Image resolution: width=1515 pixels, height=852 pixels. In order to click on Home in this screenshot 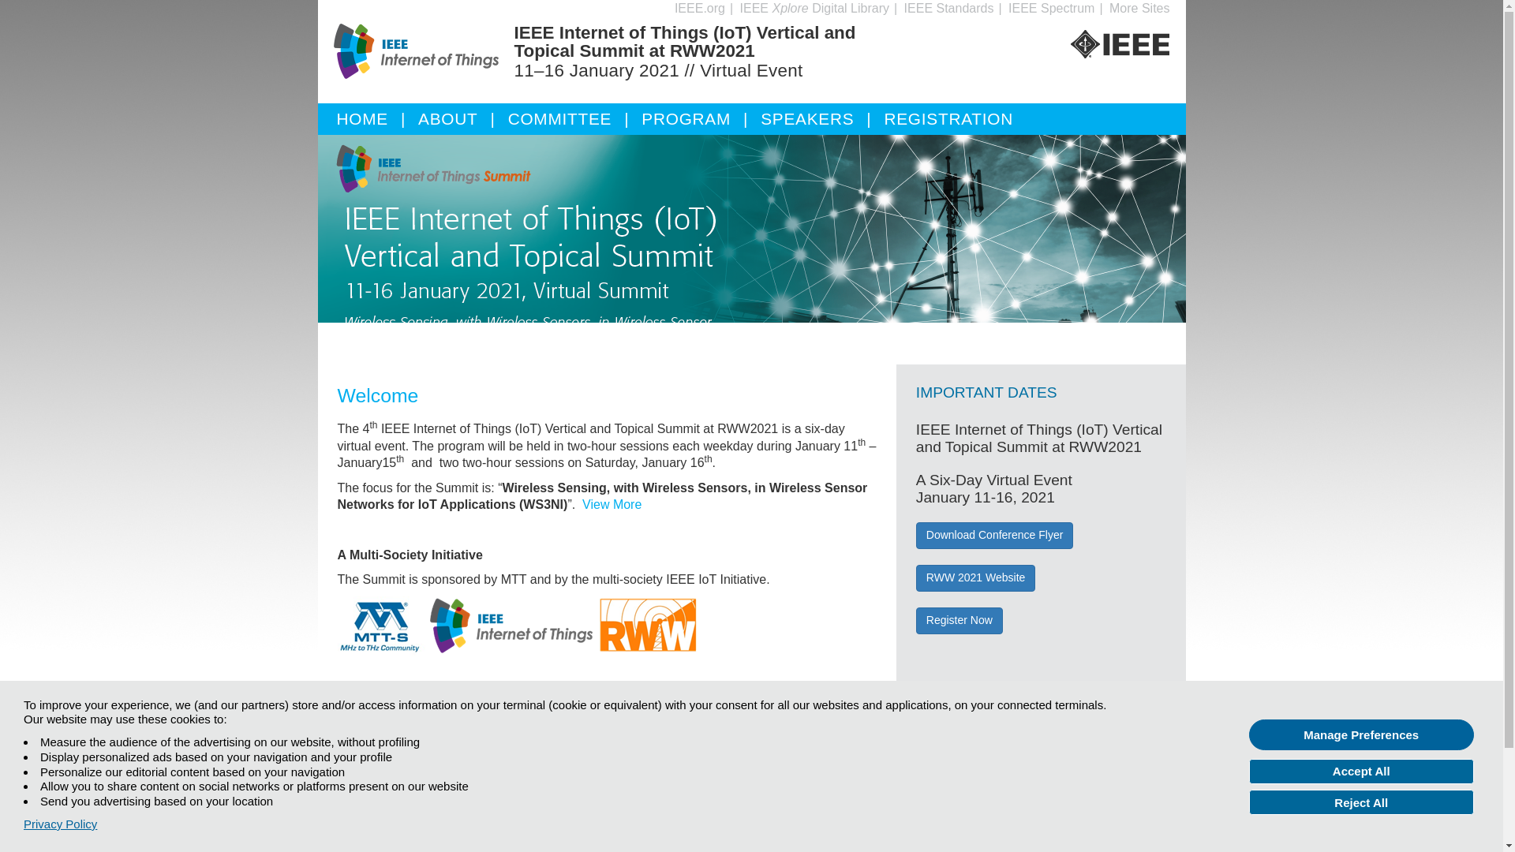, I will do `click(377, 114)`.